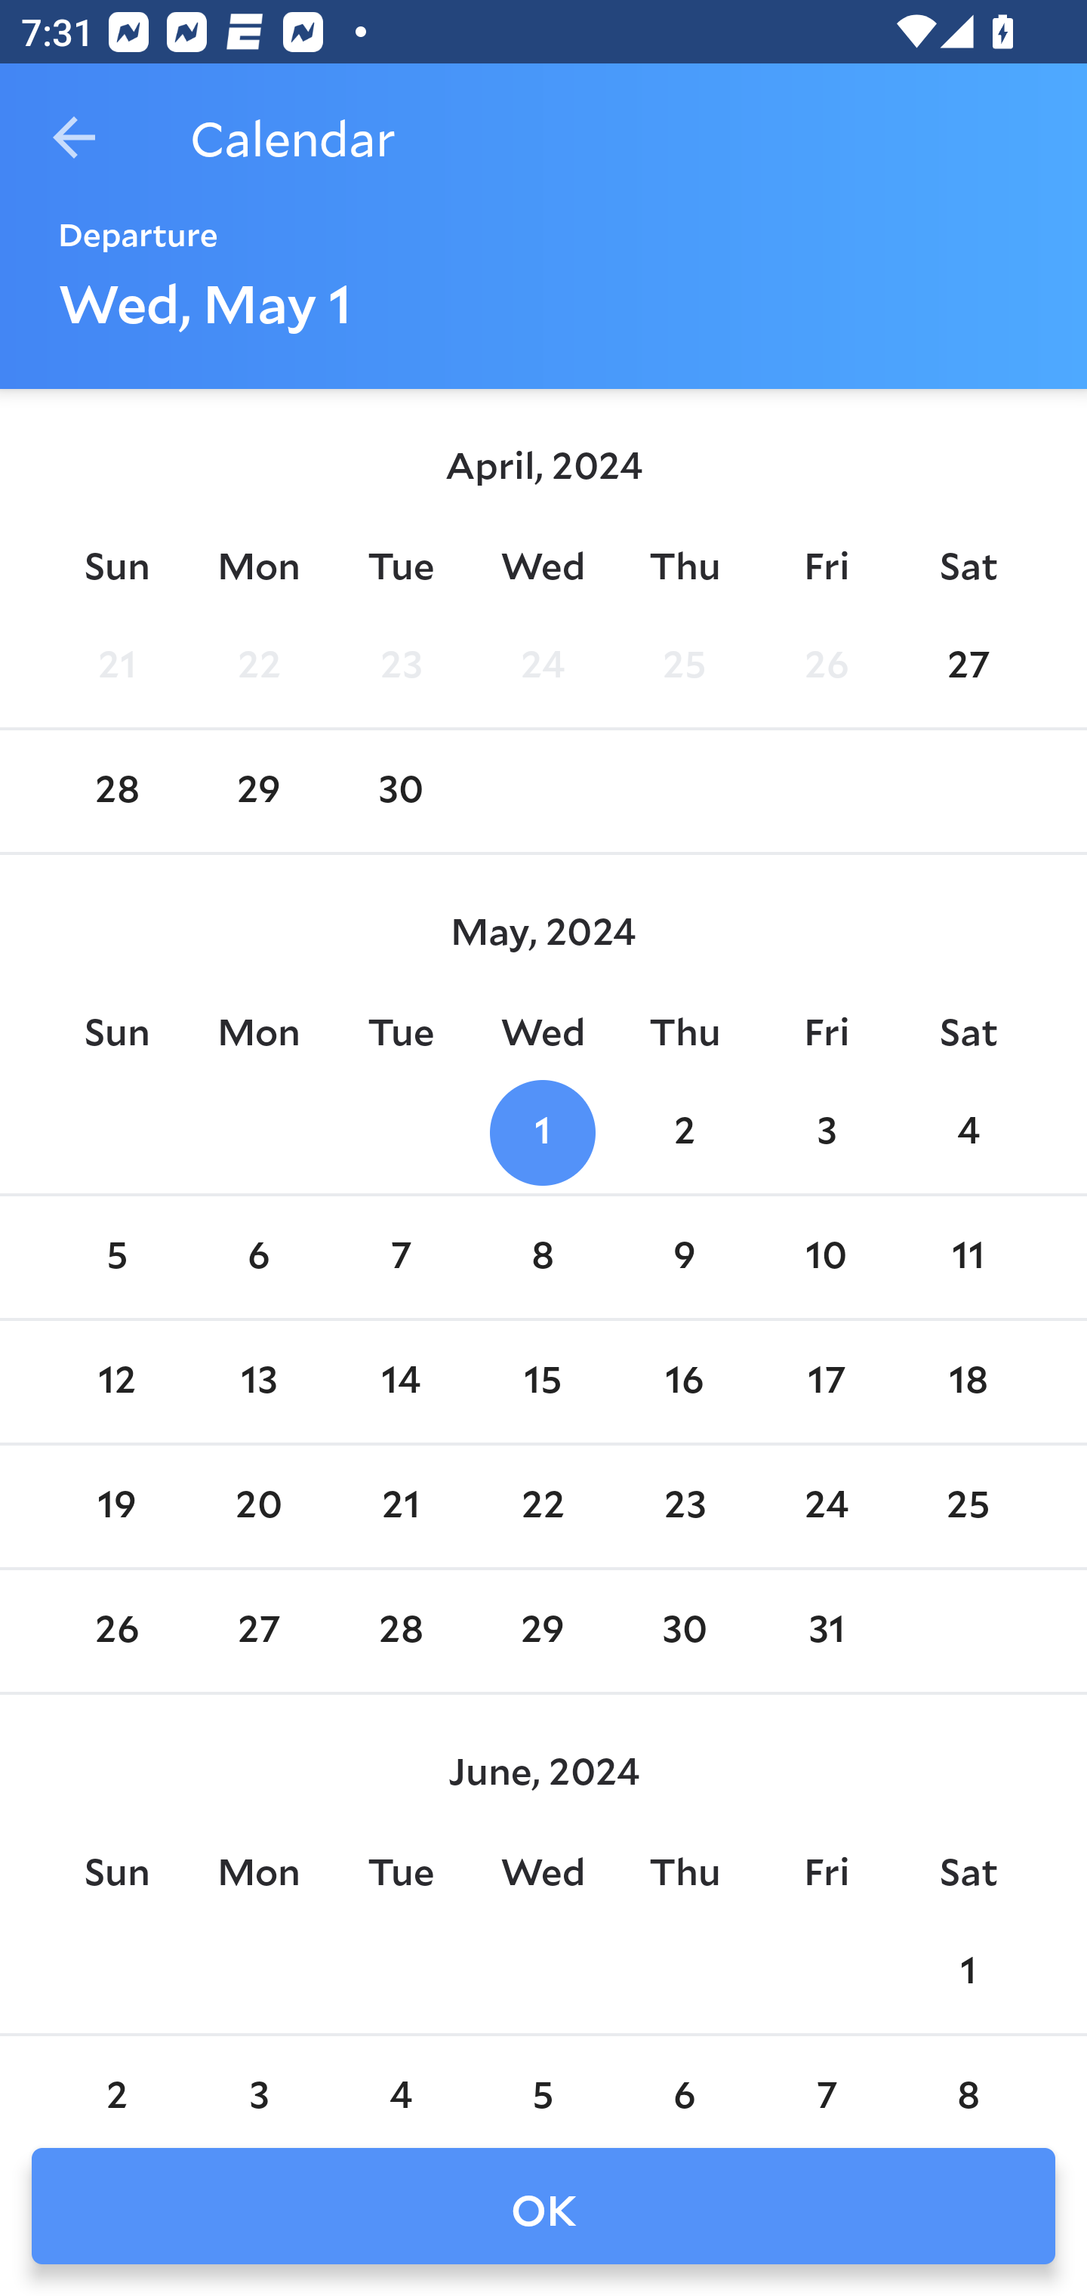 The height and width of the screenshot is (2296, 1087). What do you see at coordinates (543, 1506) in the screenshot?
I see `22` at bounding box center [543, 1506].